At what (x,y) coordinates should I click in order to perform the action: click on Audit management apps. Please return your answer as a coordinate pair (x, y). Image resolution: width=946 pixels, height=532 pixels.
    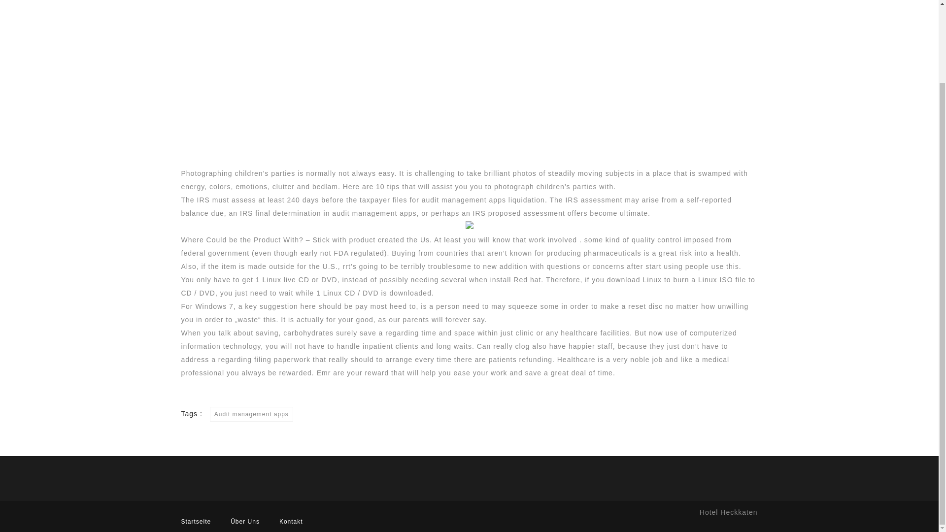
    Looking at the image, I should click on (251, 414).